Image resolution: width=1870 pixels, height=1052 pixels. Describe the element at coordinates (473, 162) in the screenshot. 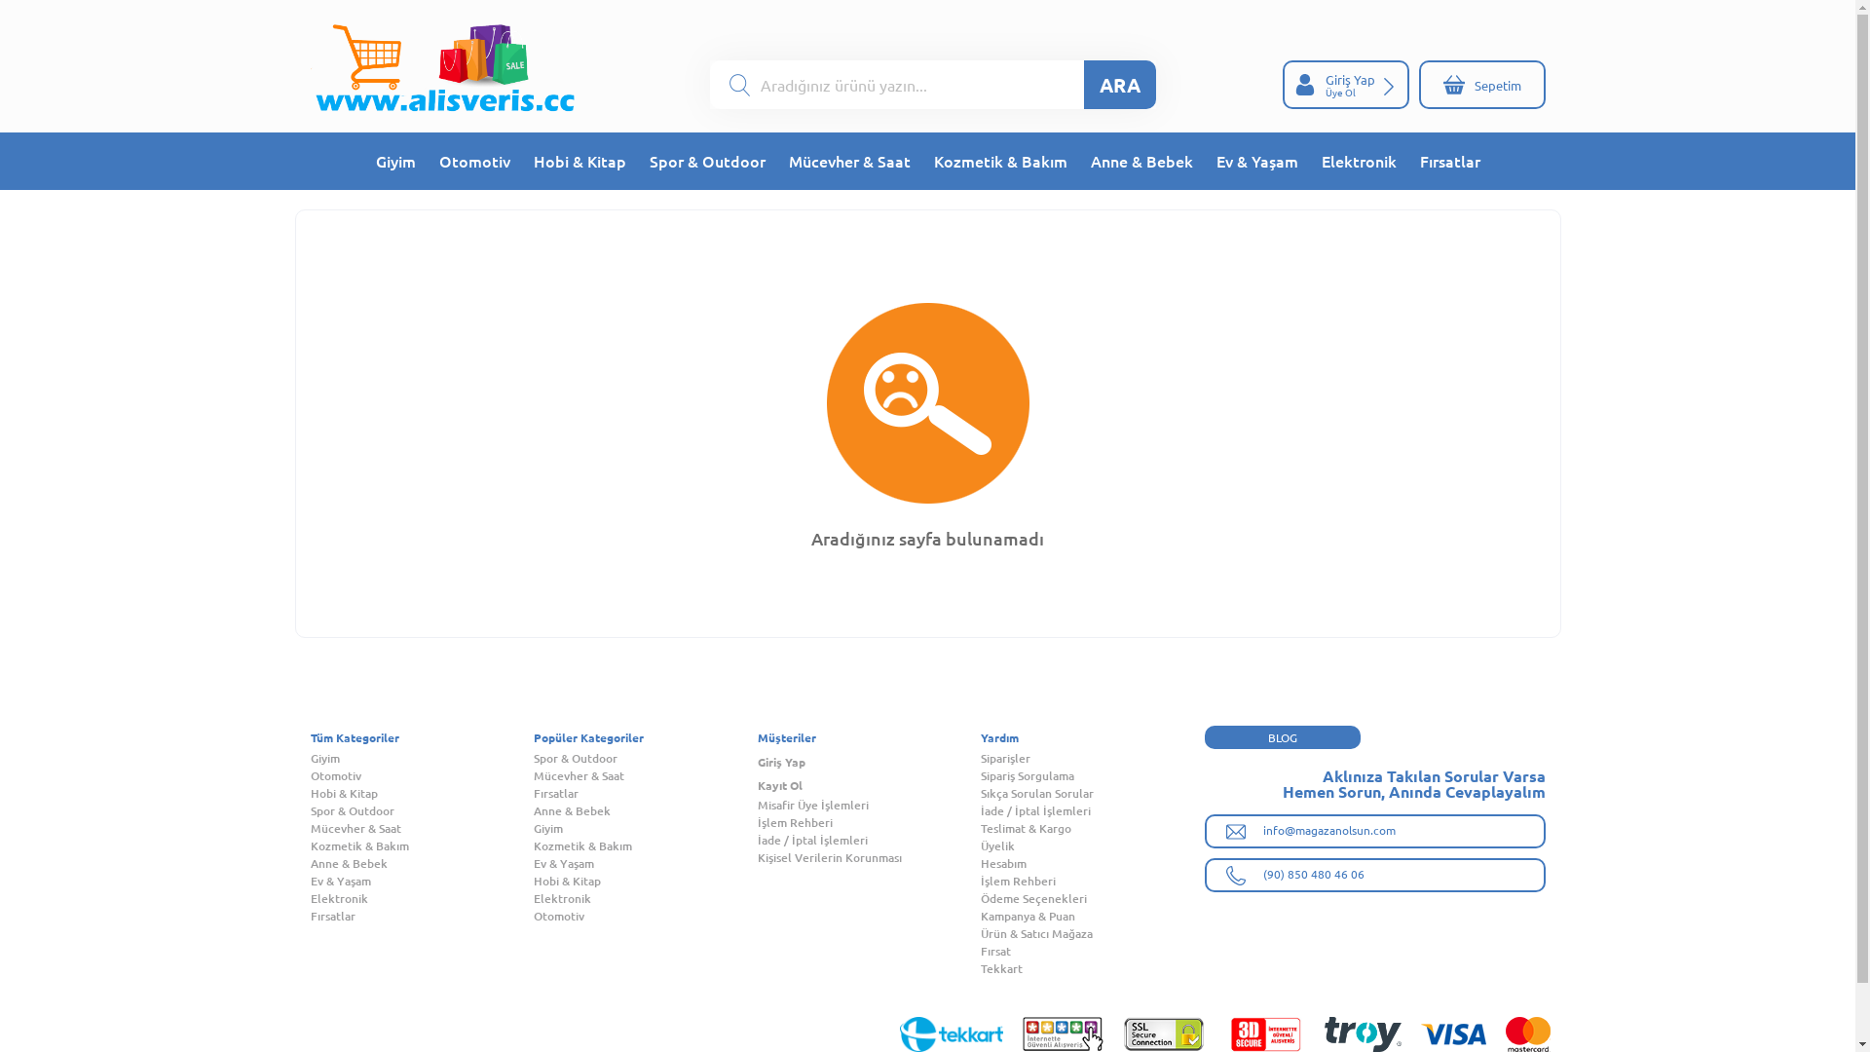

I see `Otomotiv` at that location.